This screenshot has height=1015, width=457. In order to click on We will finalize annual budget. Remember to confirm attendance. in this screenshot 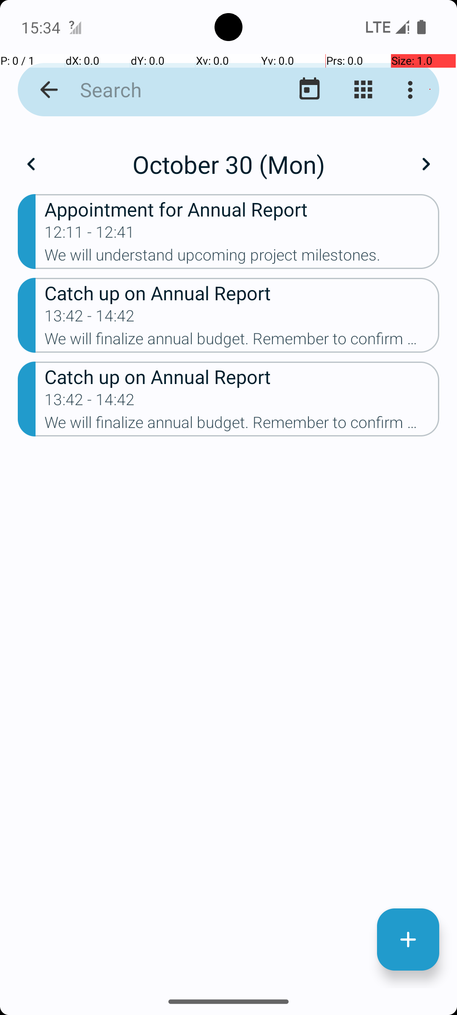, I will do `click(242, 341)`.